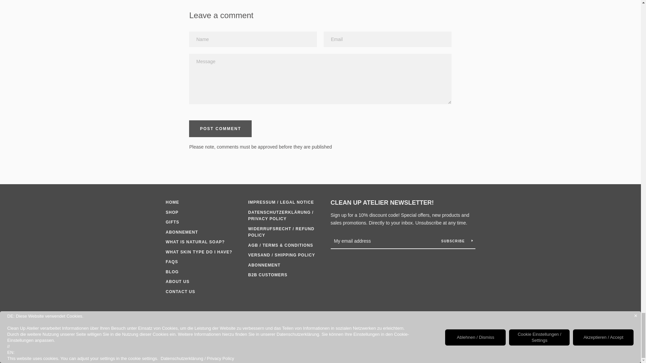 The image size is (646, 363). Describe the element at coordinates (469, 317) in the screenshot. I see `Mastercard` at that location.